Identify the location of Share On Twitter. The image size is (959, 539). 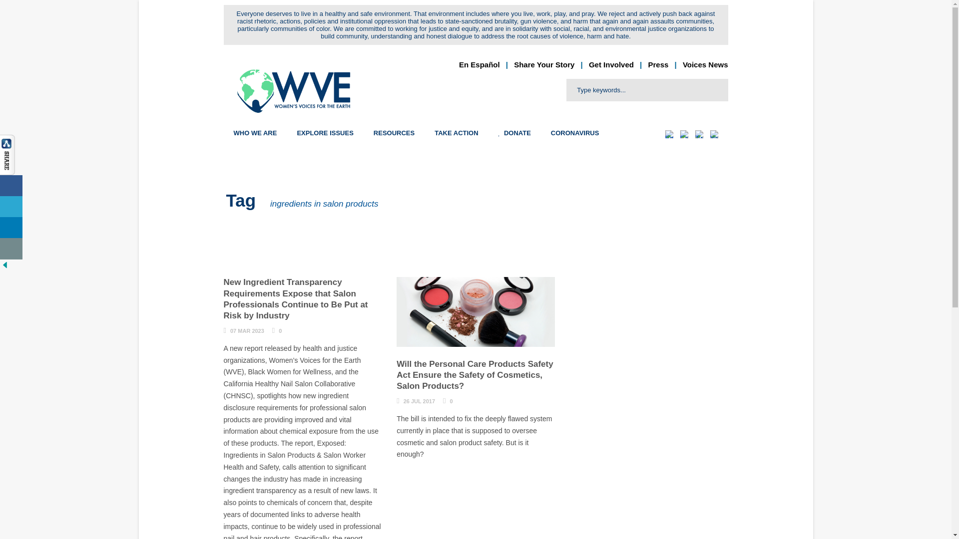
(11, 207).